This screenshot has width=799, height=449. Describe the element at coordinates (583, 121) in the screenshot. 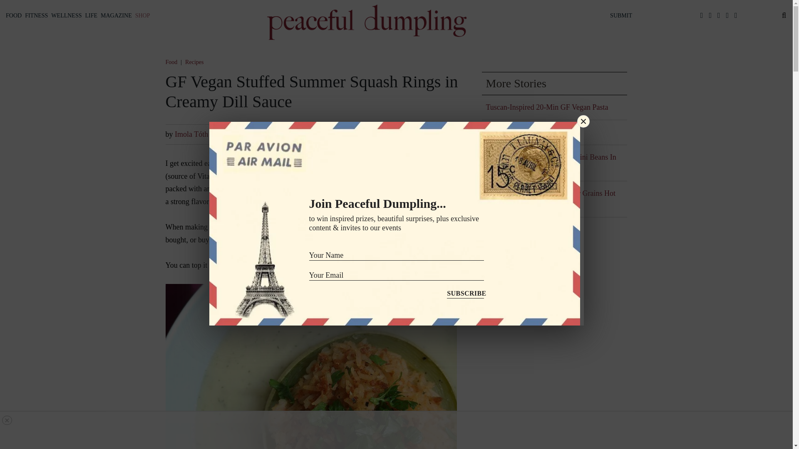

I see `Close` at that location.